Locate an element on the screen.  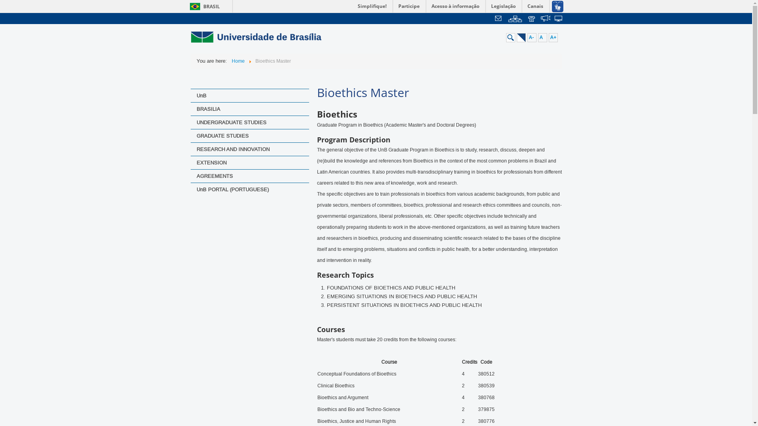
Telefones da UnB is located at coordinates (532, 19).